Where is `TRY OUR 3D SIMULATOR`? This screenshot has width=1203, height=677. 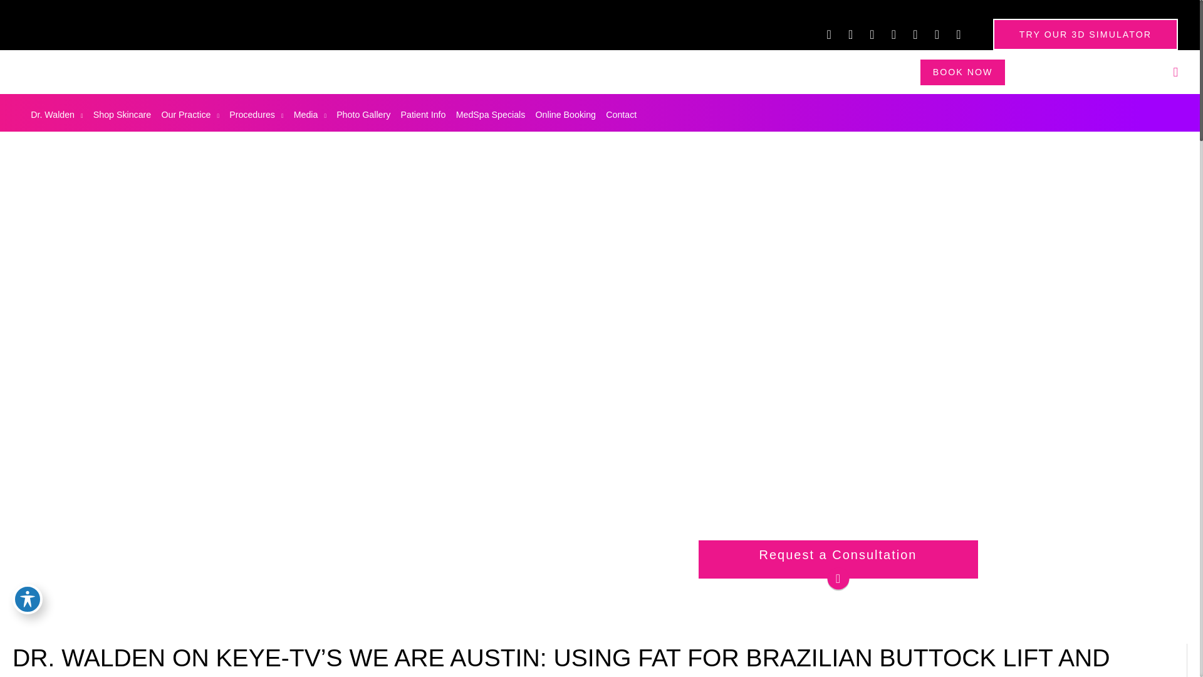
TRY OUR 3D SIMULATOR is located at coordinates (1079, 34).